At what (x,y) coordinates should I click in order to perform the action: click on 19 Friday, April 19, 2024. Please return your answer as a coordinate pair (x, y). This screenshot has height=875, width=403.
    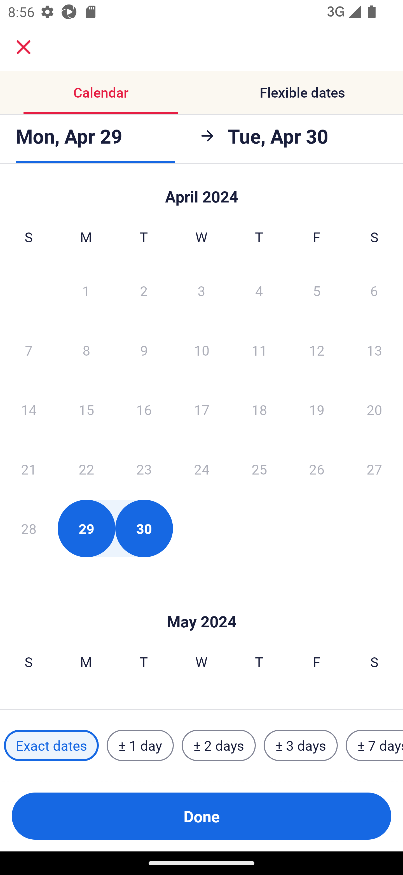
    Looking at the image, I should click on (317, 409).